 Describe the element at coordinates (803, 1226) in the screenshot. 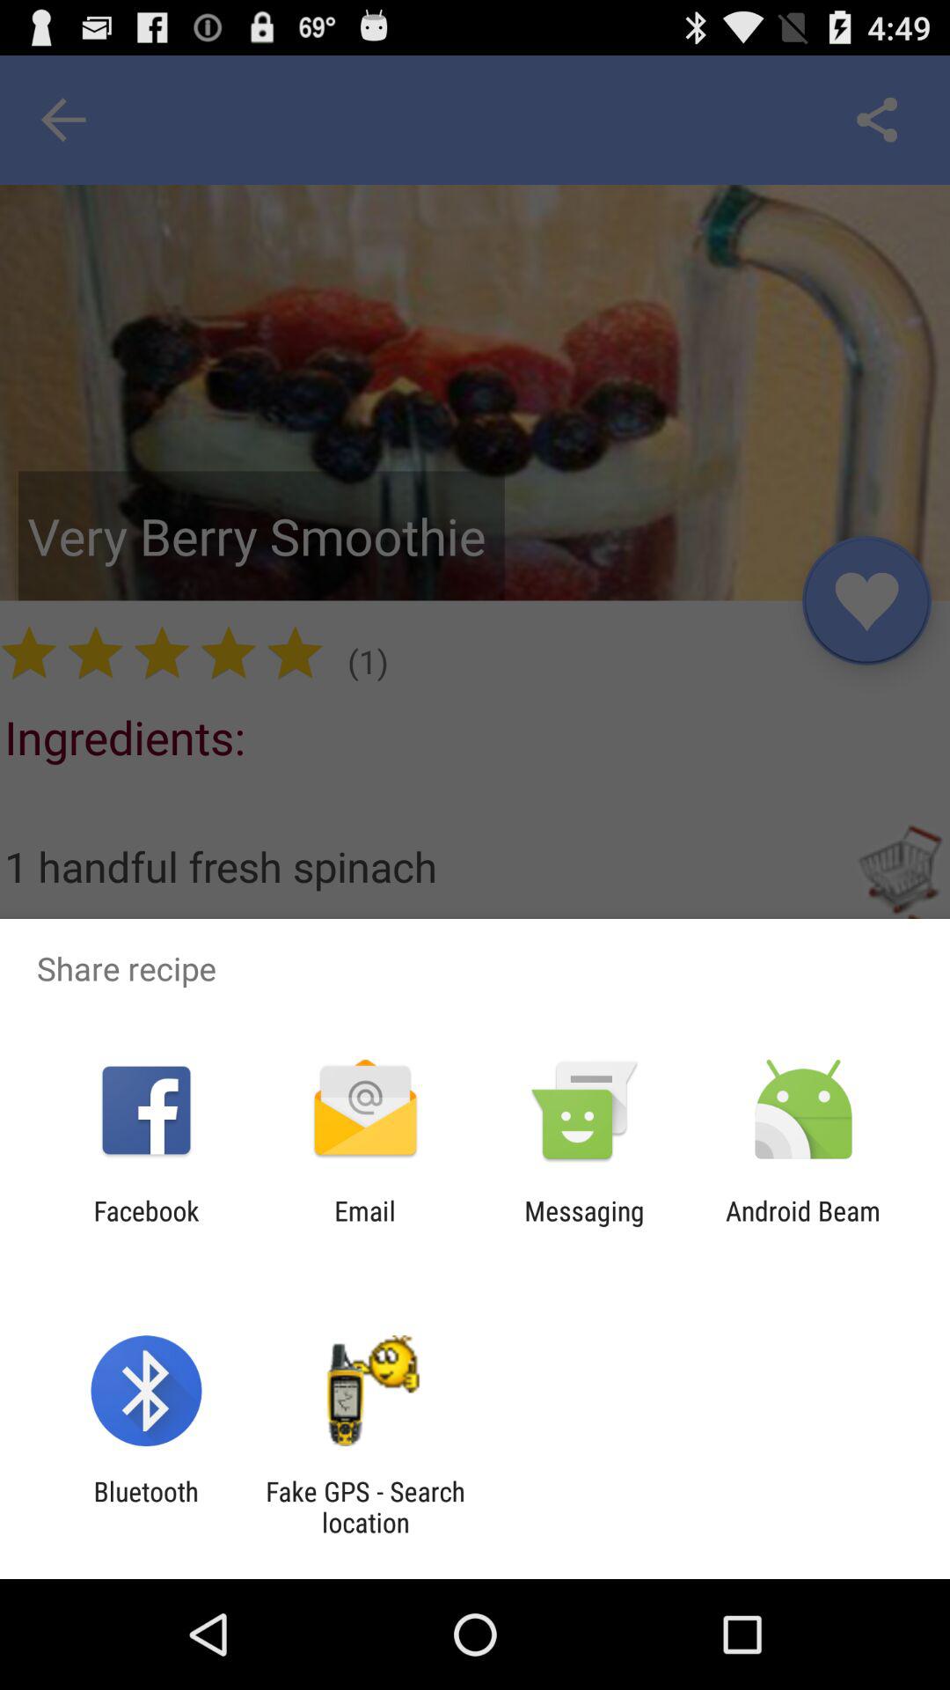

I see `press the android beam item` at that location.